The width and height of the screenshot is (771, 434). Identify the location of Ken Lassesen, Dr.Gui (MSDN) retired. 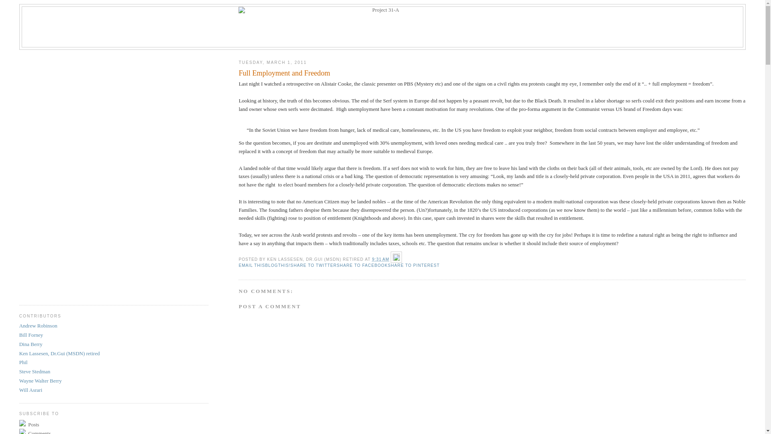
(59, 354).